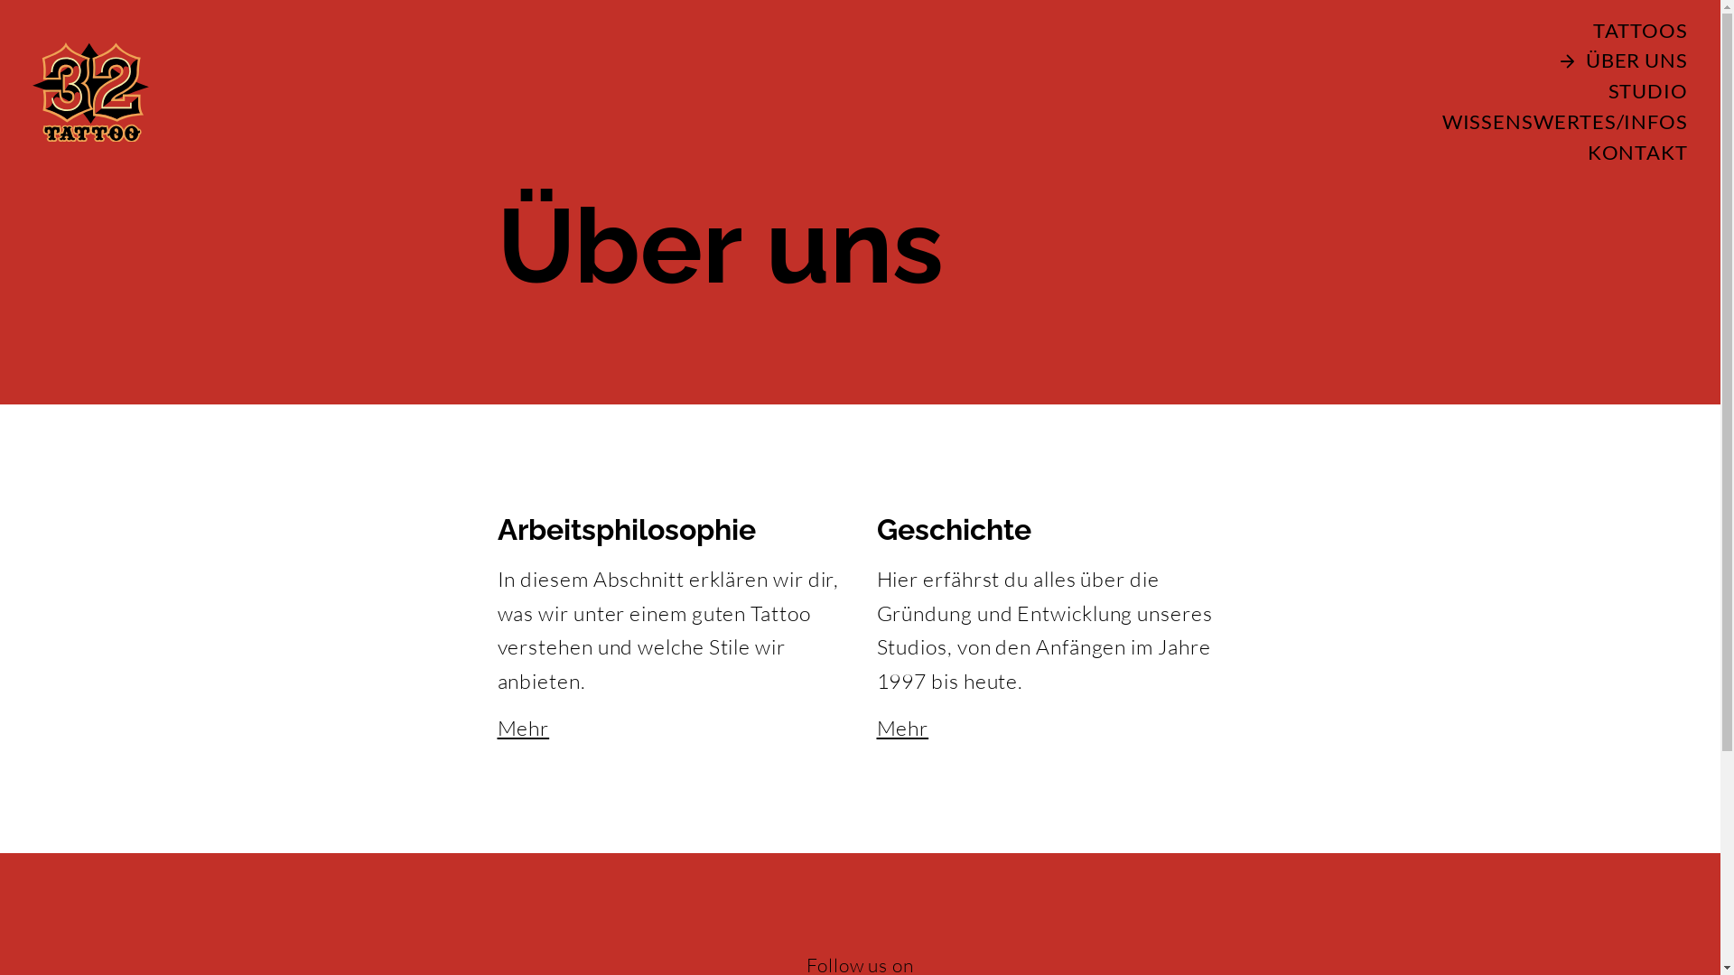 This screenshot has width=1734, height=975. What do you see at coordinates (1543, 123) in the screenshot?
I see `WISSENSWERTES/INFOS` at bounding box center [1543, 123].